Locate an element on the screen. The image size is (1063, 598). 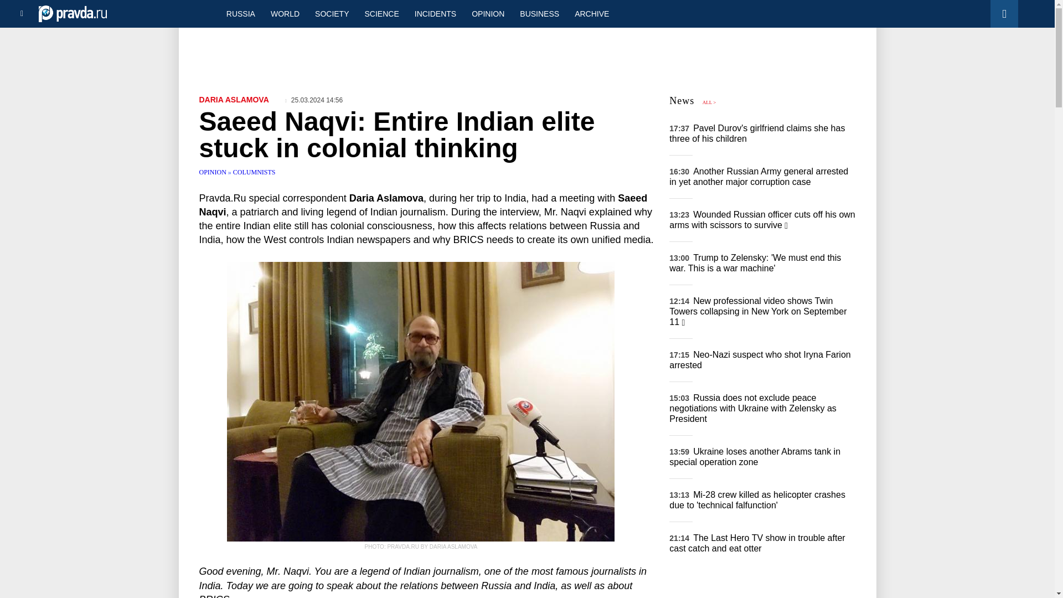
INCIDENTS is located at coordinates (435, 13).